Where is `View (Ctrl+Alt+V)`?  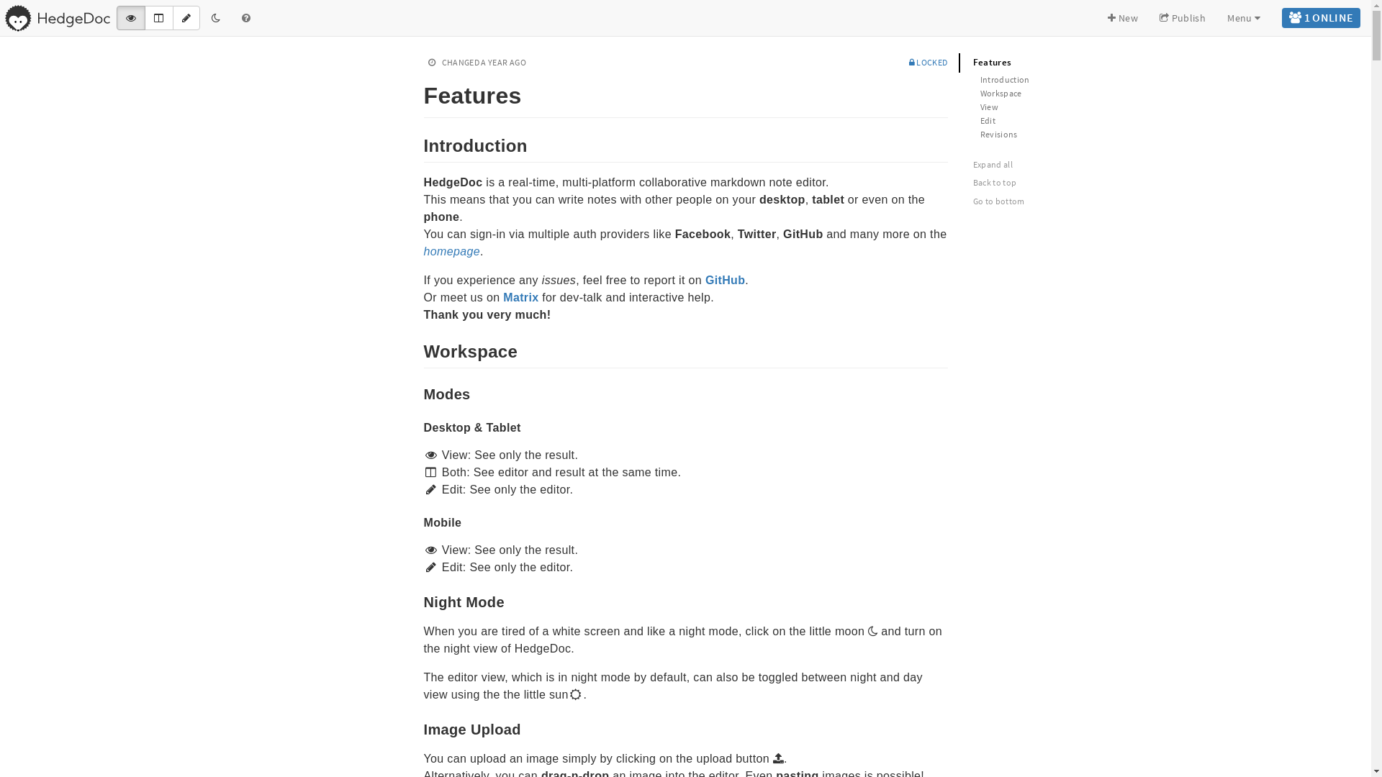
View (Ctrl+Alt+V) is located at coordinates (131, 18).